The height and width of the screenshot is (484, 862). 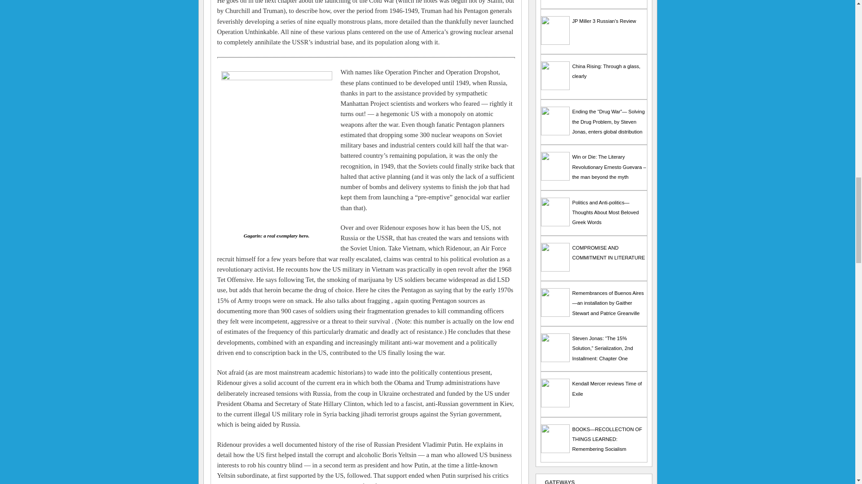 What do you see at coordinates (554, 88) in the screenshot?
I see `China Rising: Through a glass, clearly` at bounding box center [554, 88].